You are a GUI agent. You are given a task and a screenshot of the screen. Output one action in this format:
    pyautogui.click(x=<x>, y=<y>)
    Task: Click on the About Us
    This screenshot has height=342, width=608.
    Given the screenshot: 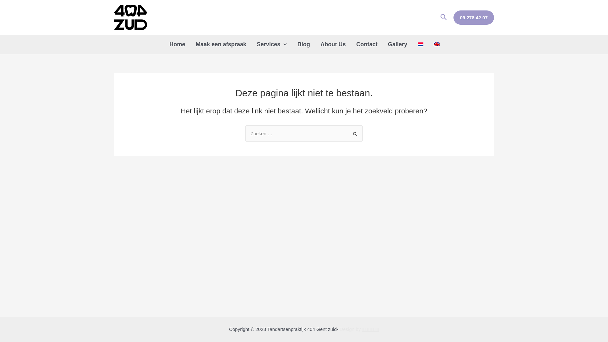 What is the action you would take?
    pyautogui.click(x=332, y=44)
    